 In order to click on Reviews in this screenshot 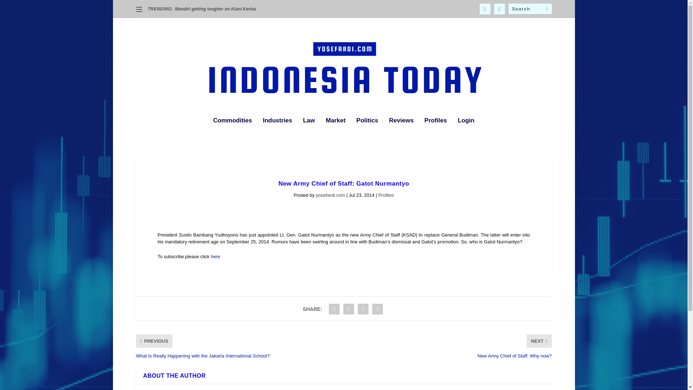, I will do `click(401, 130)`.